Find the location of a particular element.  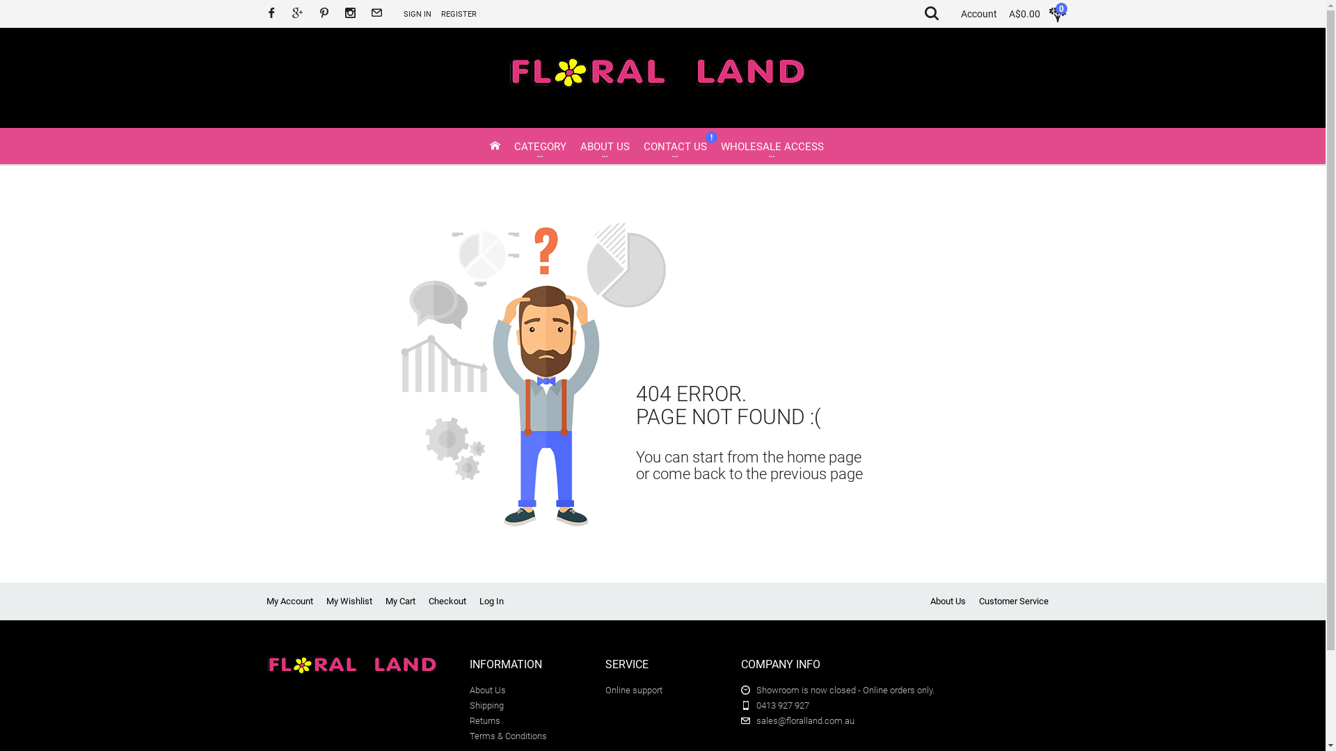

About Us is located at coordinates (488, 690).